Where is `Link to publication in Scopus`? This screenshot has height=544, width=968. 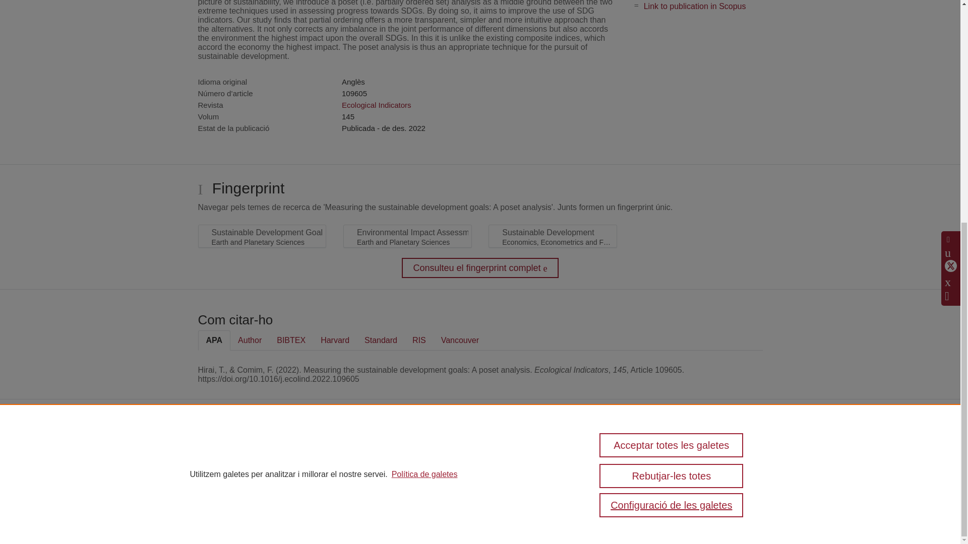 Link to publication in Scopus is located at coordinates (695, 6).